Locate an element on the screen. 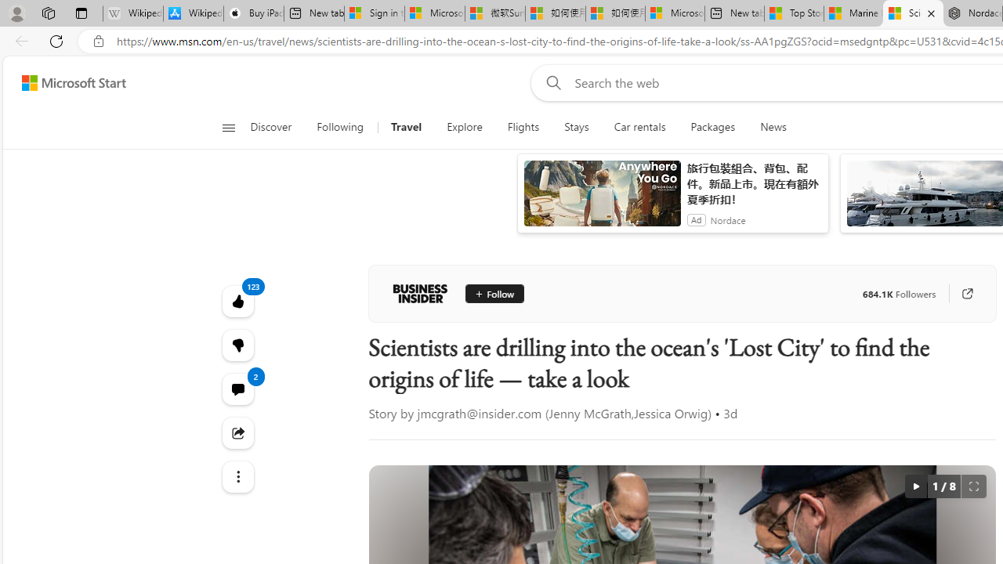 The image size is (1003, 564). News is located at coordinates (766, 127).